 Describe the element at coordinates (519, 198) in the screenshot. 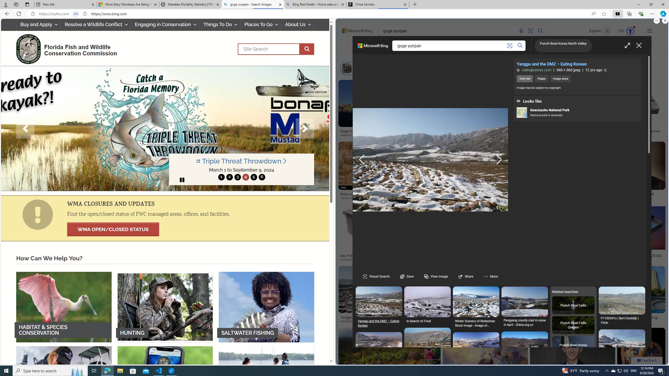

I see `expedia.es` at that location.